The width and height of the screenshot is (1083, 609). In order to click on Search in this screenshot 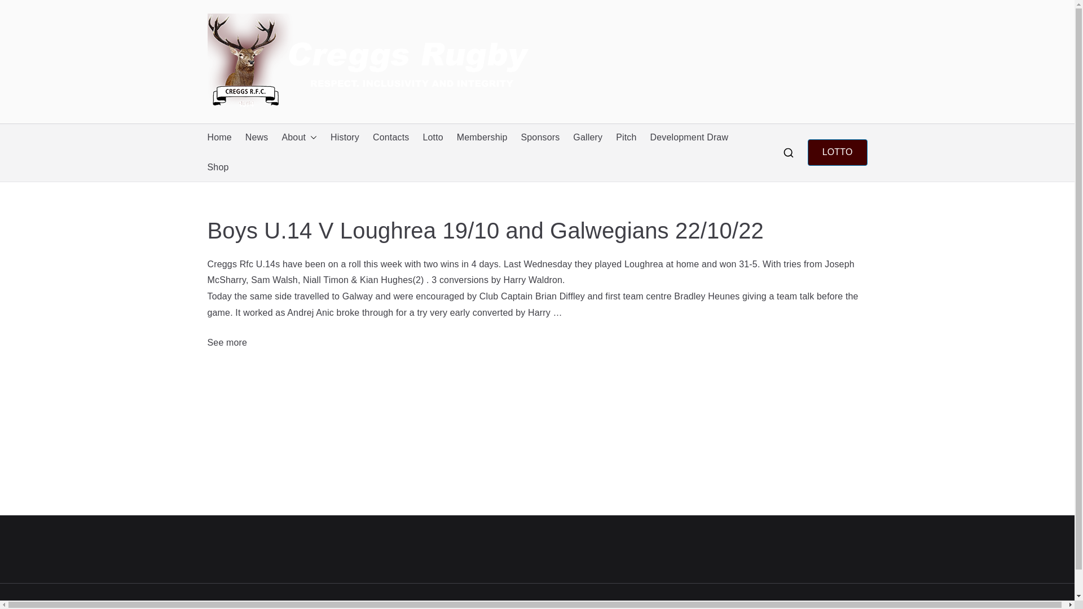, I will do `click(20, 9)`.